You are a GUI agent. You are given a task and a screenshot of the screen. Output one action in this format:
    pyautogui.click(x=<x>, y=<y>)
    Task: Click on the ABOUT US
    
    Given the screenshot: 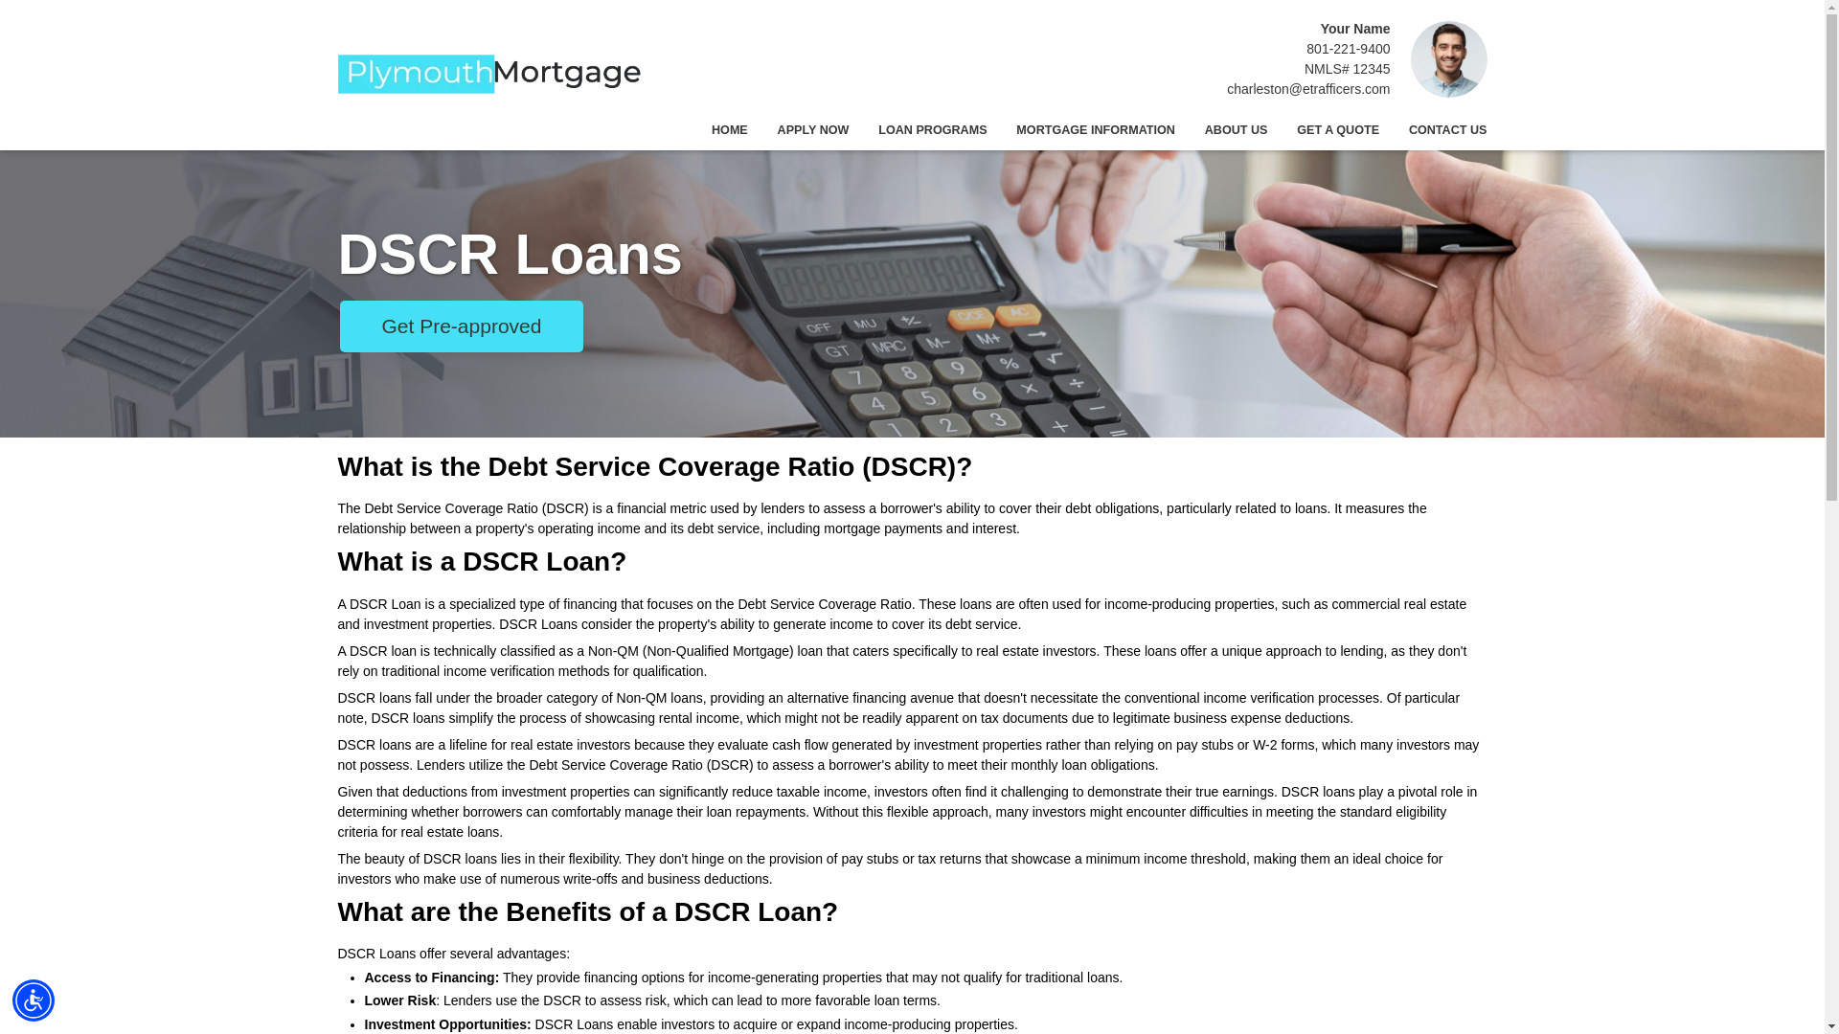 What is the action you would take?
    pyautogui.click(x=1236, y=130)
    